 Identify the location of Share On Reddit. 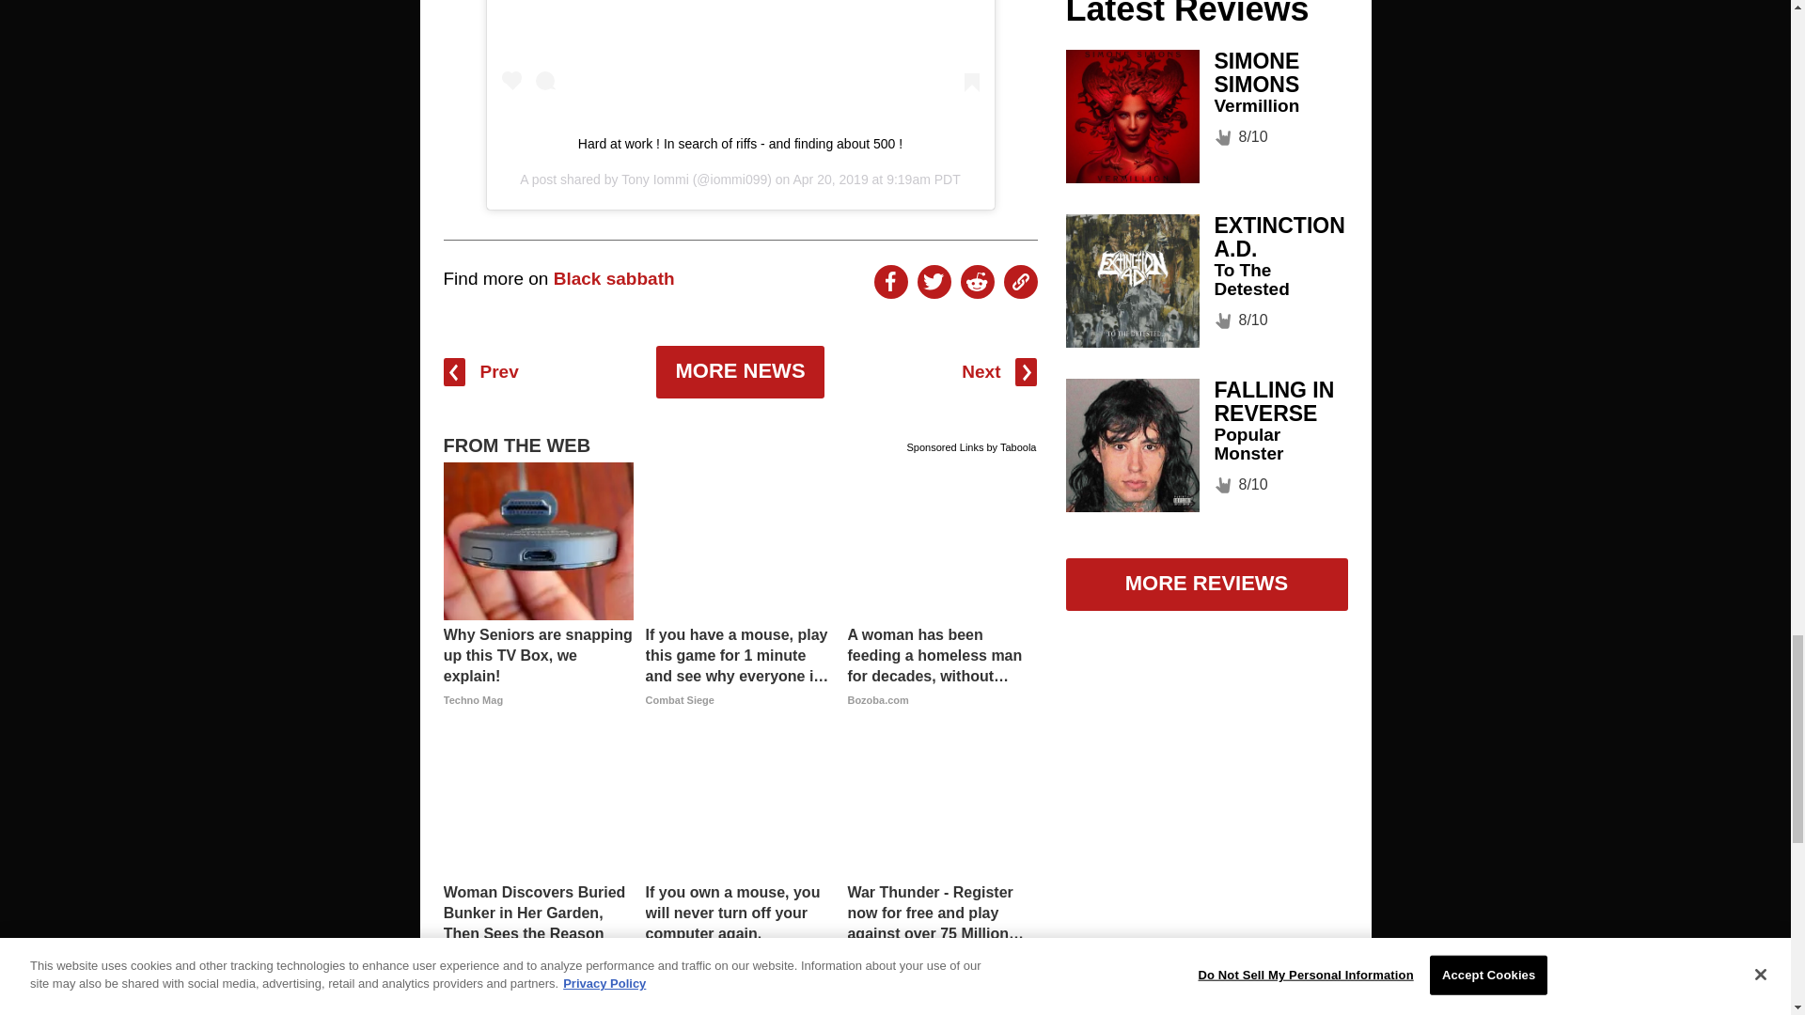
(977, 281).